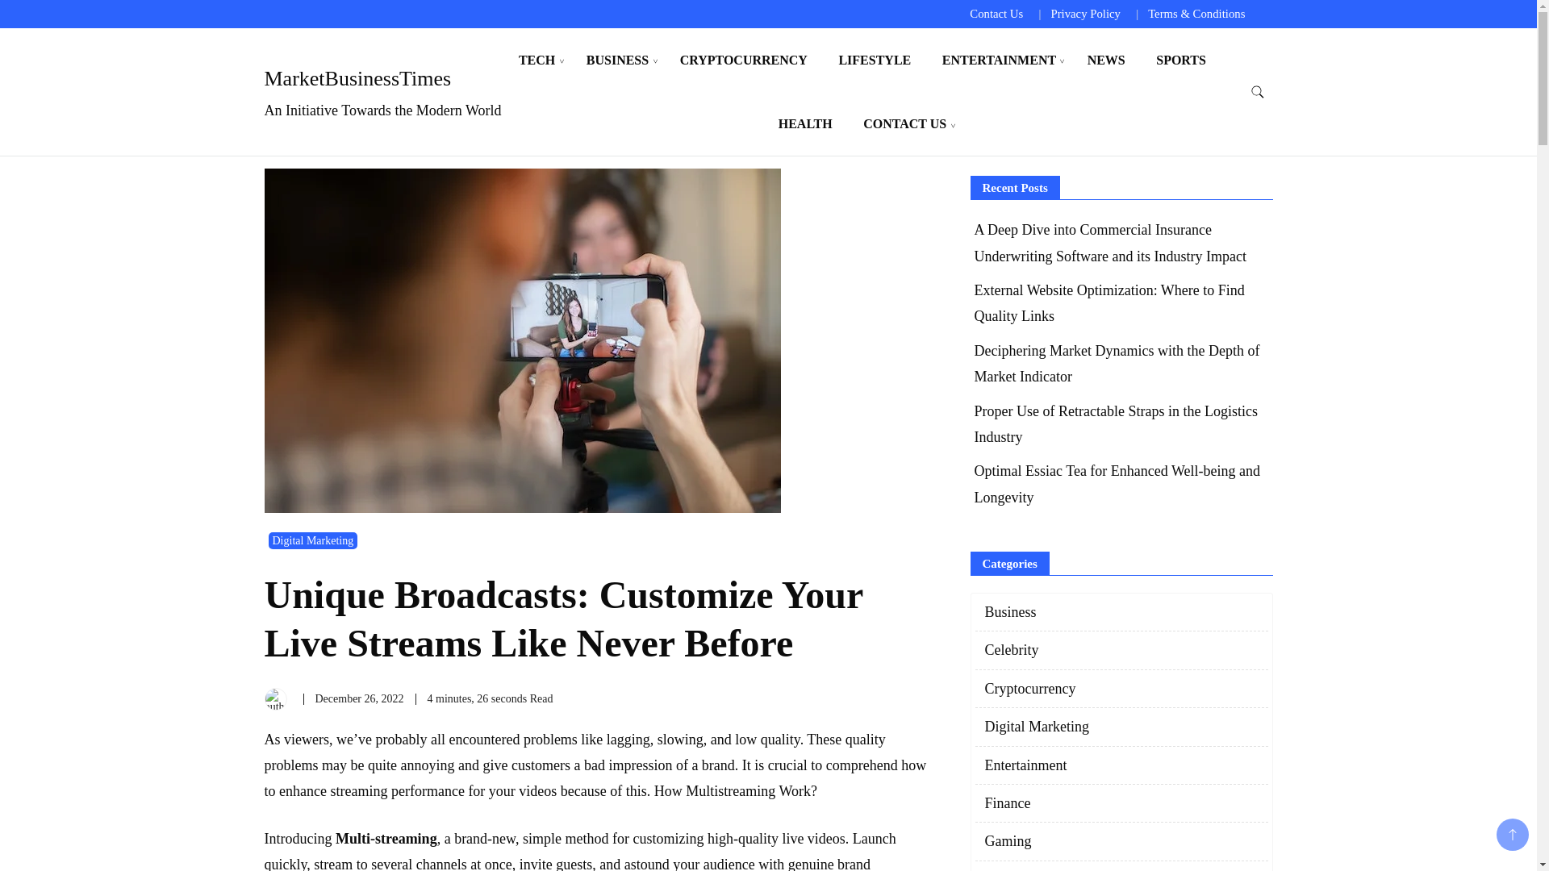  What do you see at coordinates (1181, 60) in the screenshot?
I see `SPORTS` at bounding box center [1181, 60].